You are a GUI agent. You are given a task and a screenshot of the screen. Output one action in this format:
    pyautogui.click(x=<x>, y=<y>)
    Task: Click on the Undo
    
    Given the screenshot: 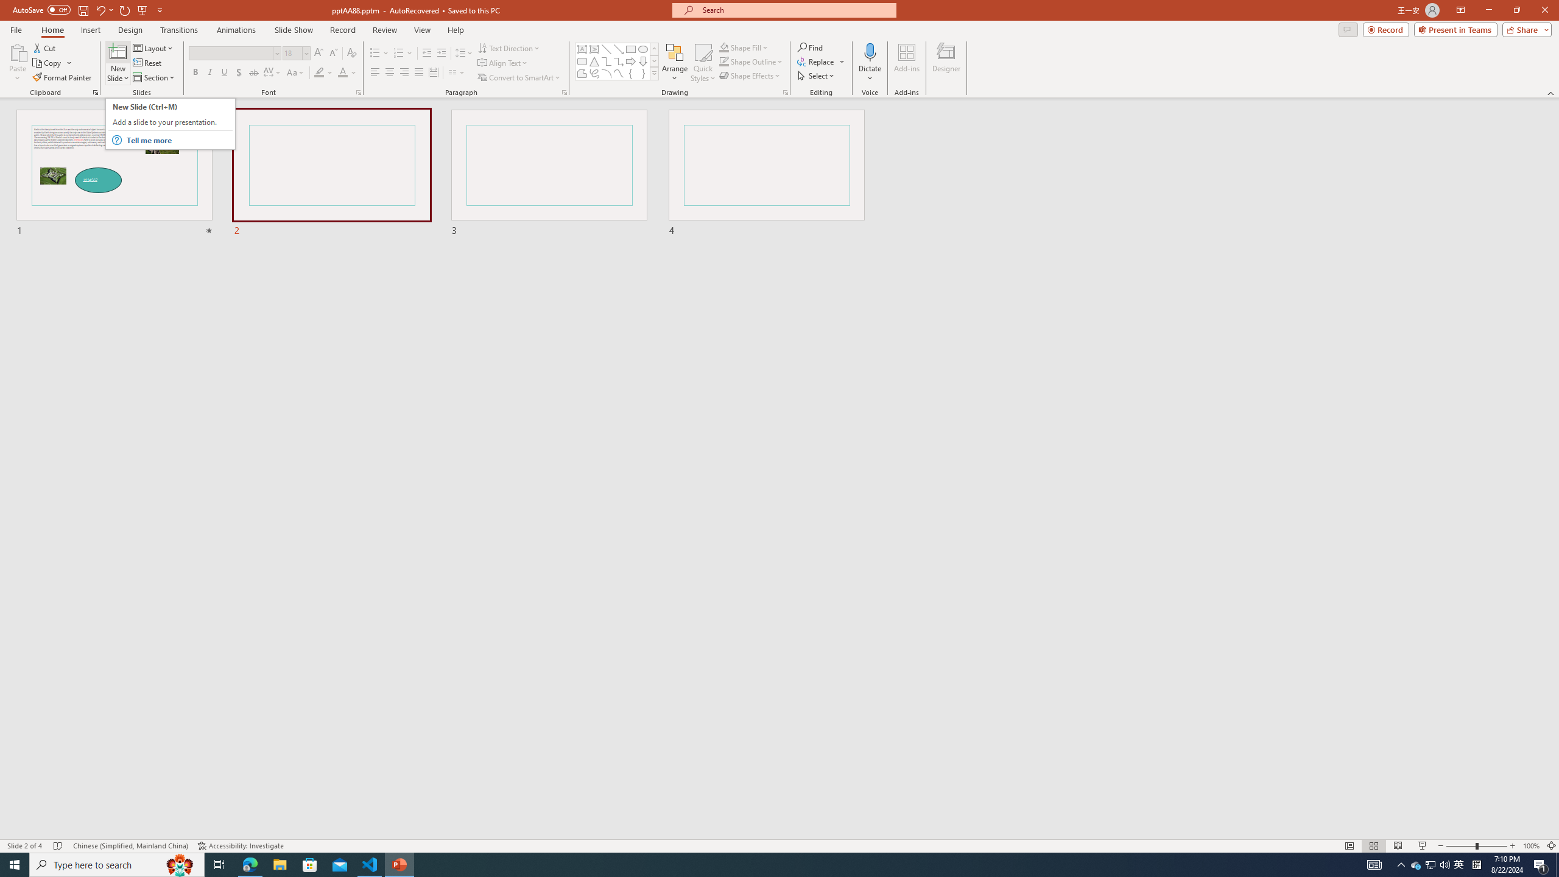 What is the action you would take?
    pyautogui.click(x=104, y=10)
    